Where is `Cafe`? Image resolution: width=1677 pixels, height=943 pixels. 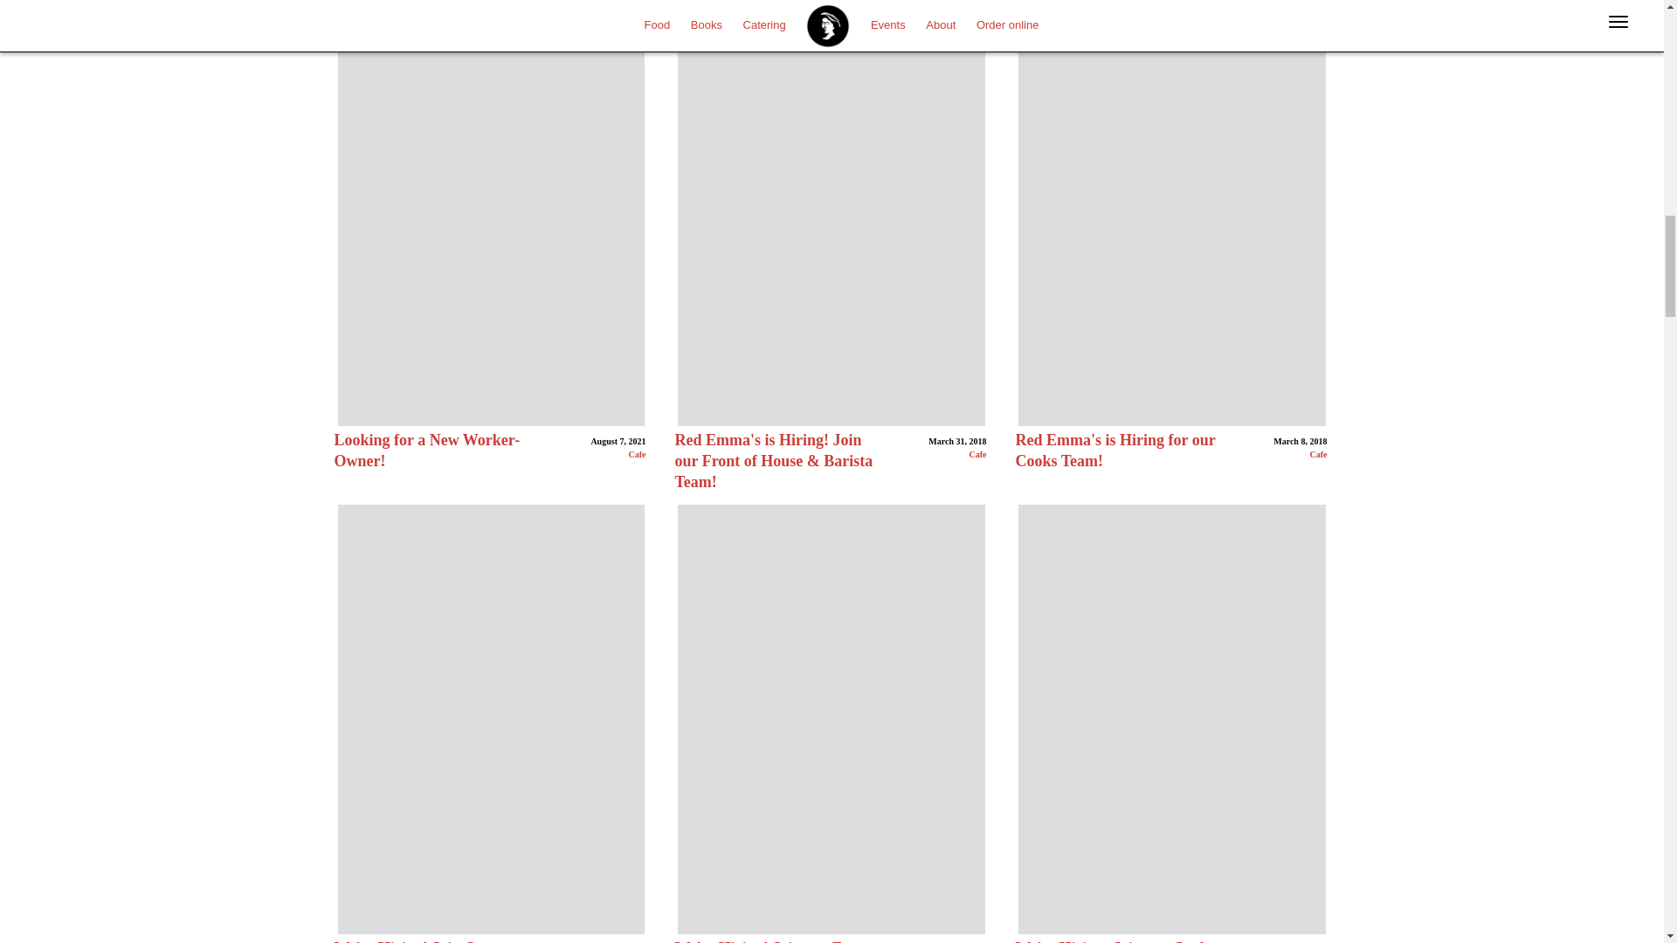
Cafe is located at coordinates (1317, 454).